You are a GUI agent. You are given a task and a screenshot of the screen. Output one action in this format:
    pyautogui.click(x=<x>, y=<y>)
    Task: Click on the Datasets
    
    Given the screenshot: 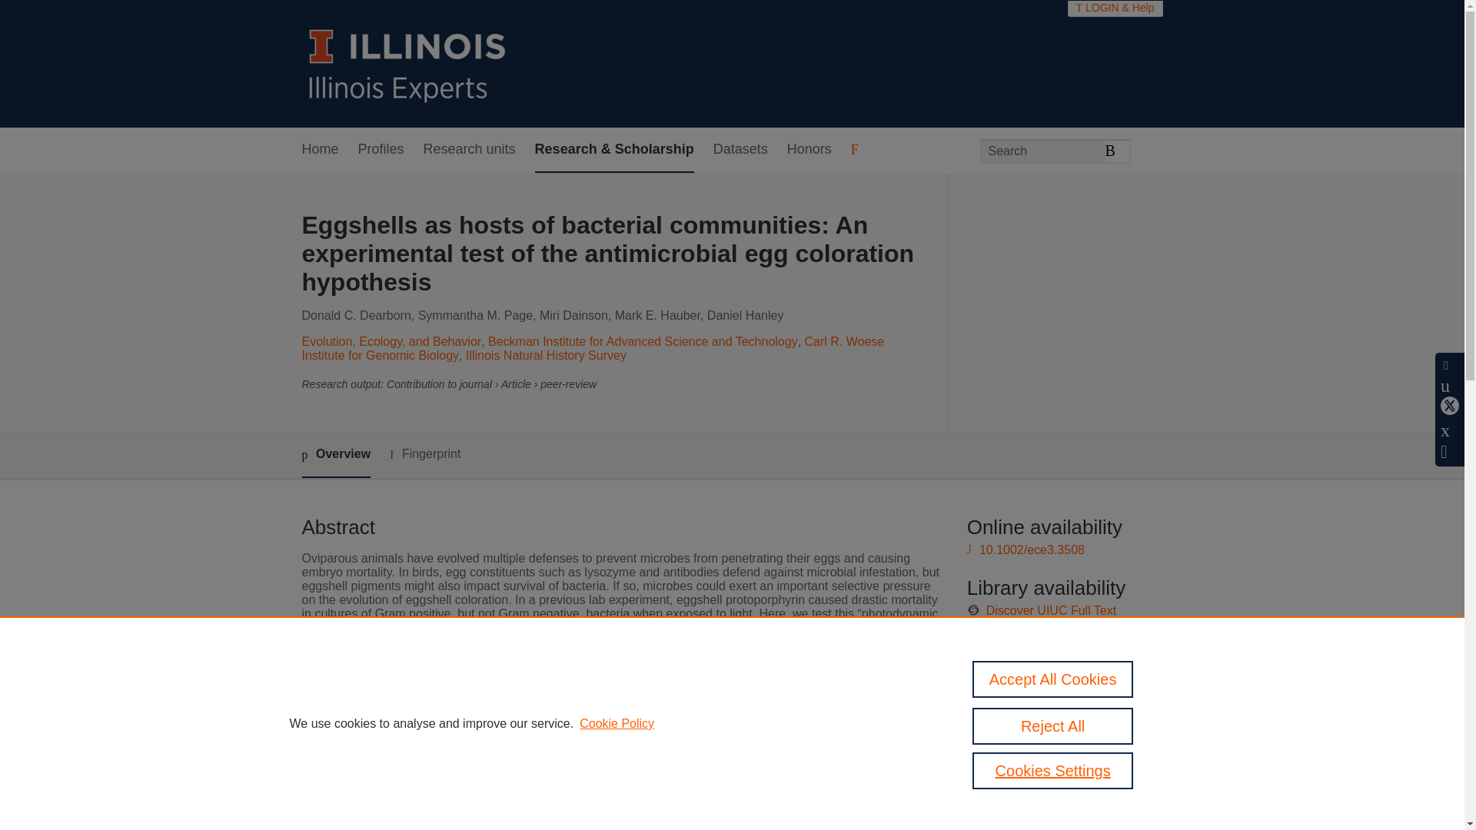 What is the action you would take?
    pyautogui.click(x=740, y=150)
    